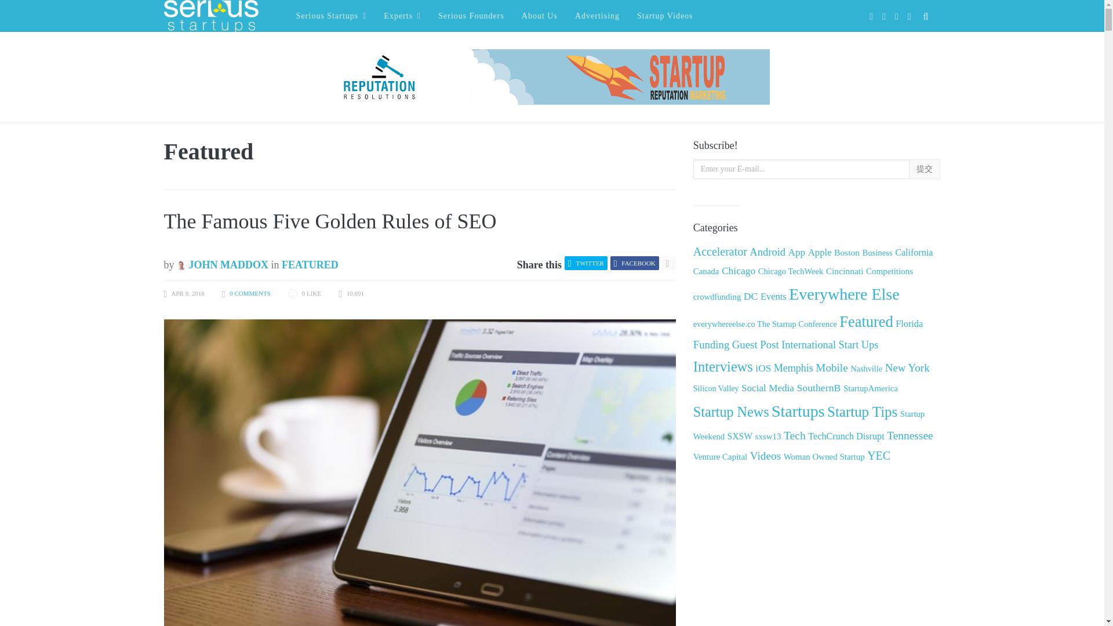 Image resolution: width=1113 pixels, height=626 pixels. Describe the element at coordinates (223, 264) in the screenshot. I see `JOHN MADDOX` at that location.